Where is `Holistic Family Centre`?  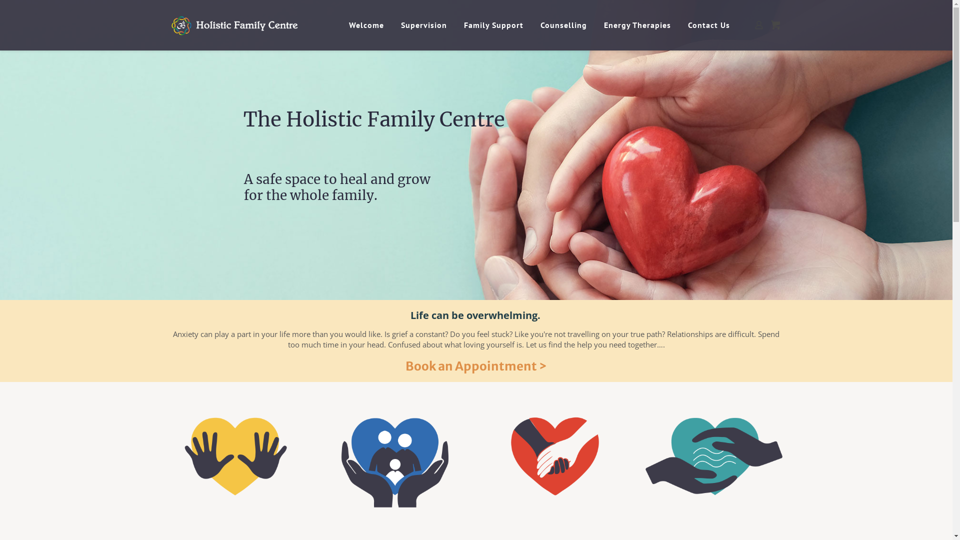 Holistic Family Centre is located at coordinates (251, 25).